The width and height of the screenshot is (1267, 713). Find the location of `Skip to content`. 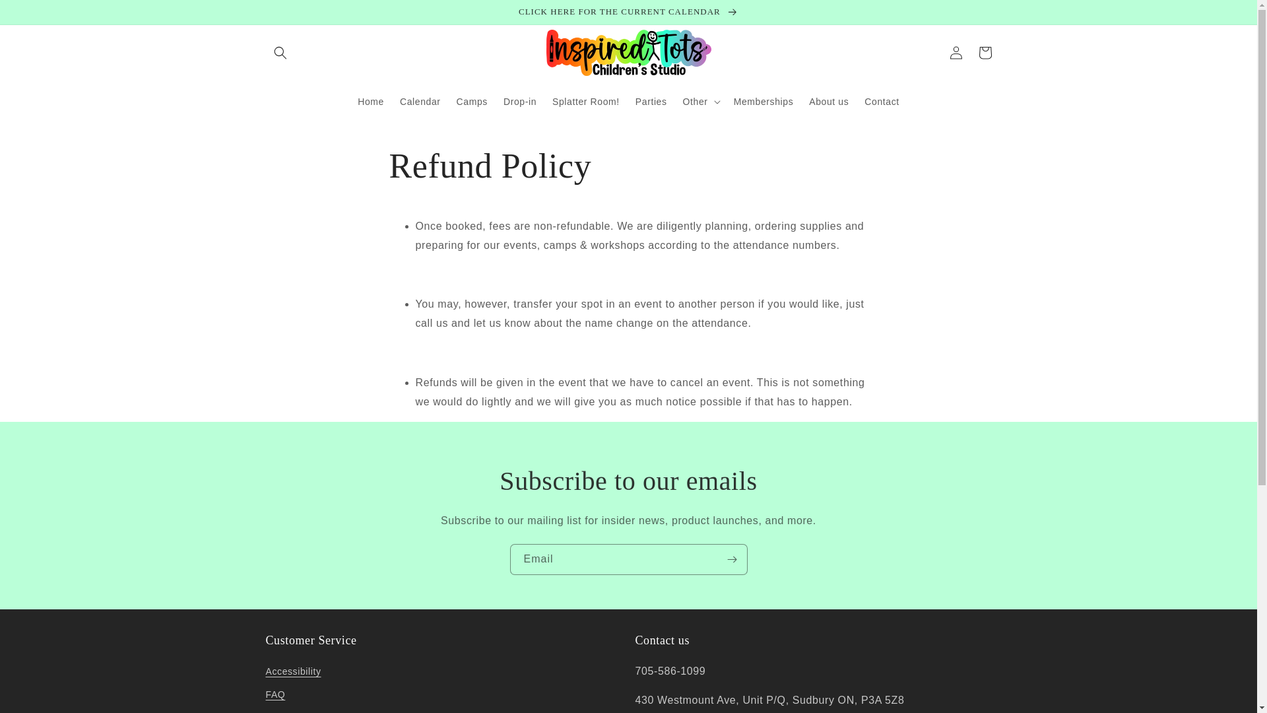

Skip to content is located at coordinates (40, 15).